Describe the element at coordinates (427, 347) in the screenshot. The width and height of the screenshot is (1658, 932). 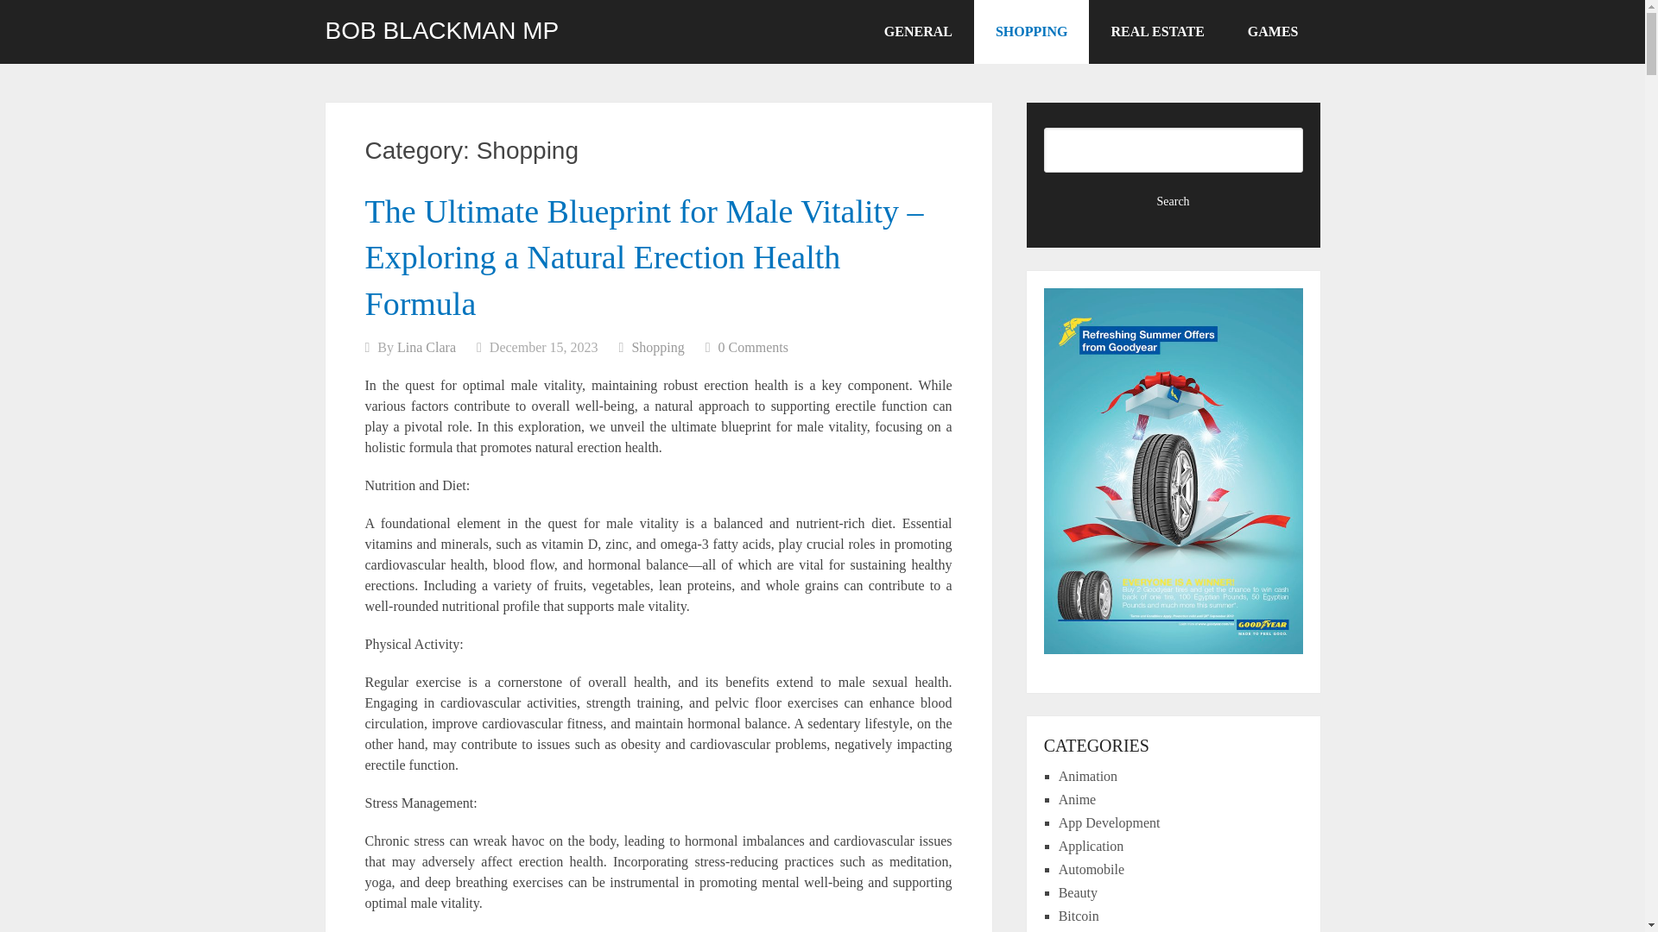
I see `Posts by Lina Clara` at that location.